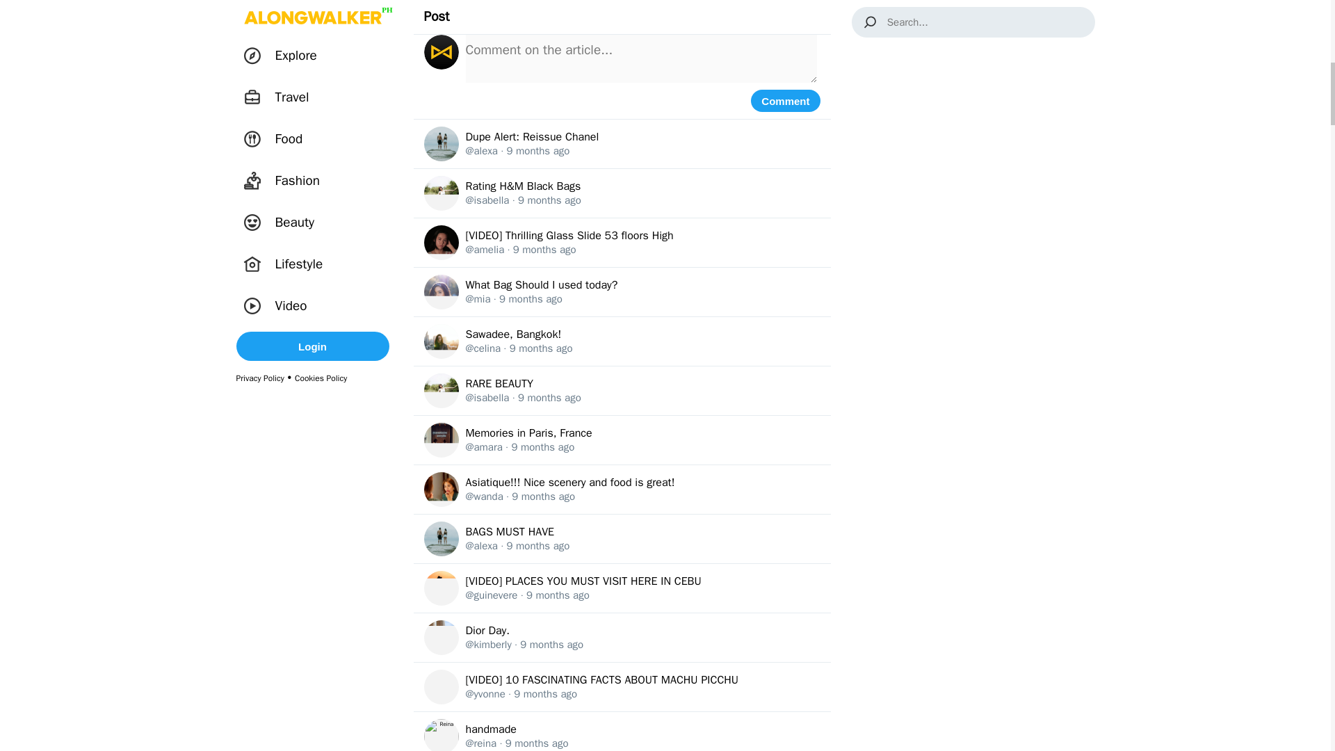 The width and height of the screenshot is (1335, 751). What do you see at coordinates (529, 433) in the screenshot?
I see `Memories in Paris, France` at bounding box center [529, 433].